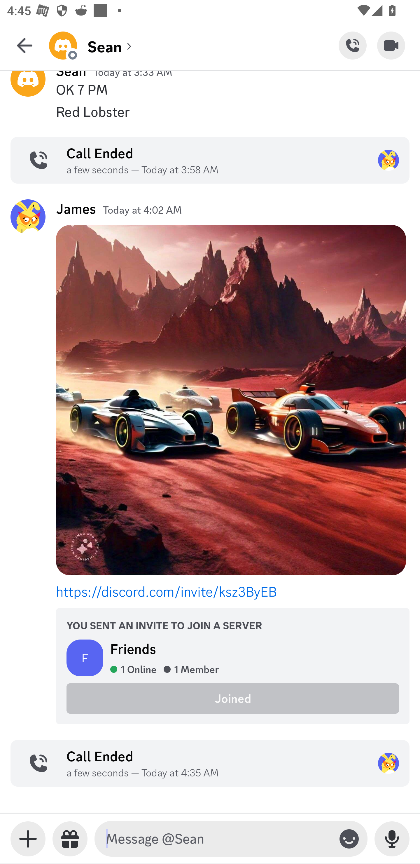 The height and width of the screenshot is (864, 420). What do you see at coordinates (210, 112) in the screenshot?
I see `yuxiang.007, Red Lobster Red Lobster` at bounding box center [210, 112].